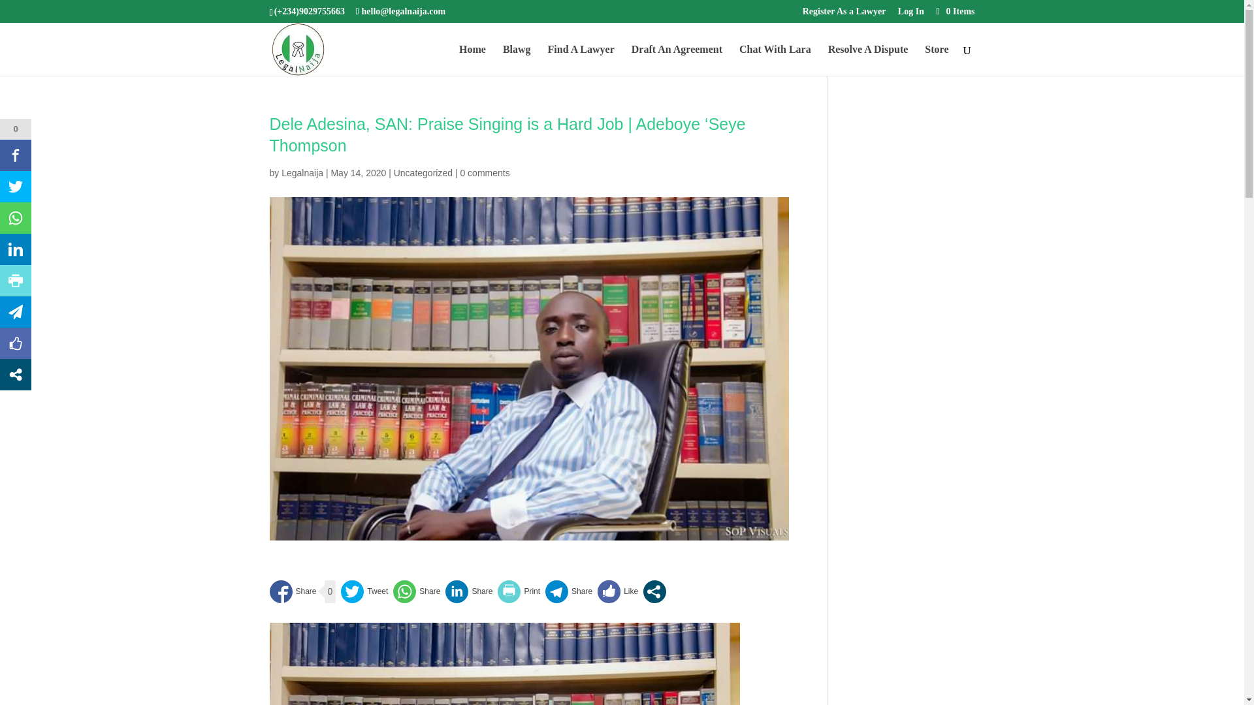 The width and height of the screenshot is (1254, 705). Describe the element at coordinates (654, 591) in the screenshot. I see `Open modal social networks` at that location.